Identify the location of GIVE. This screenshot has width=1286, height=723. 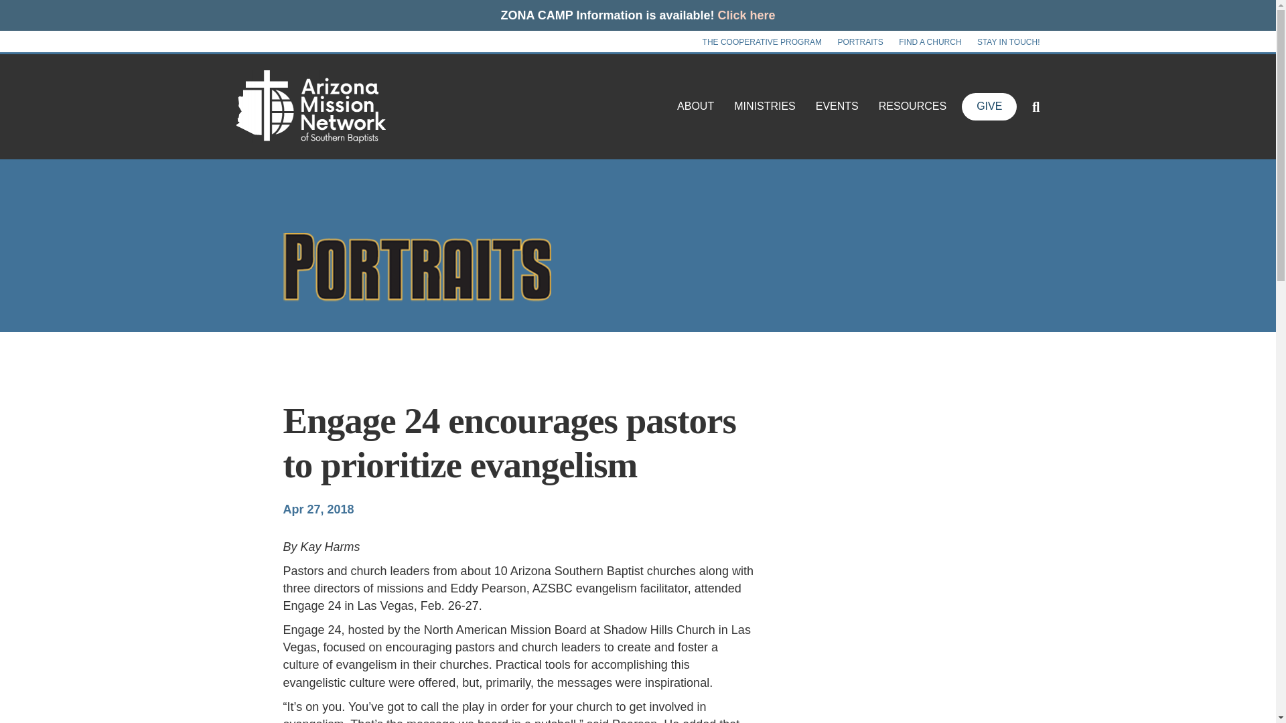
(989, 106).